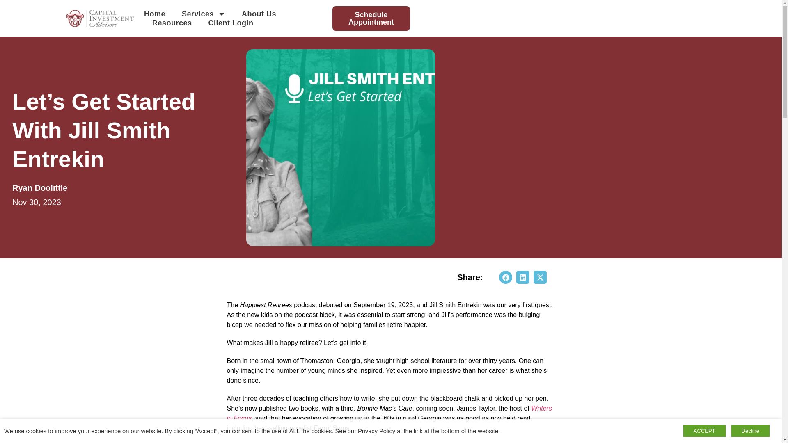 The image size is (788, 443). What do you see at coordinates (172, 23) in the screenshot?
I see `Resources` at bounding box center [172, 23].